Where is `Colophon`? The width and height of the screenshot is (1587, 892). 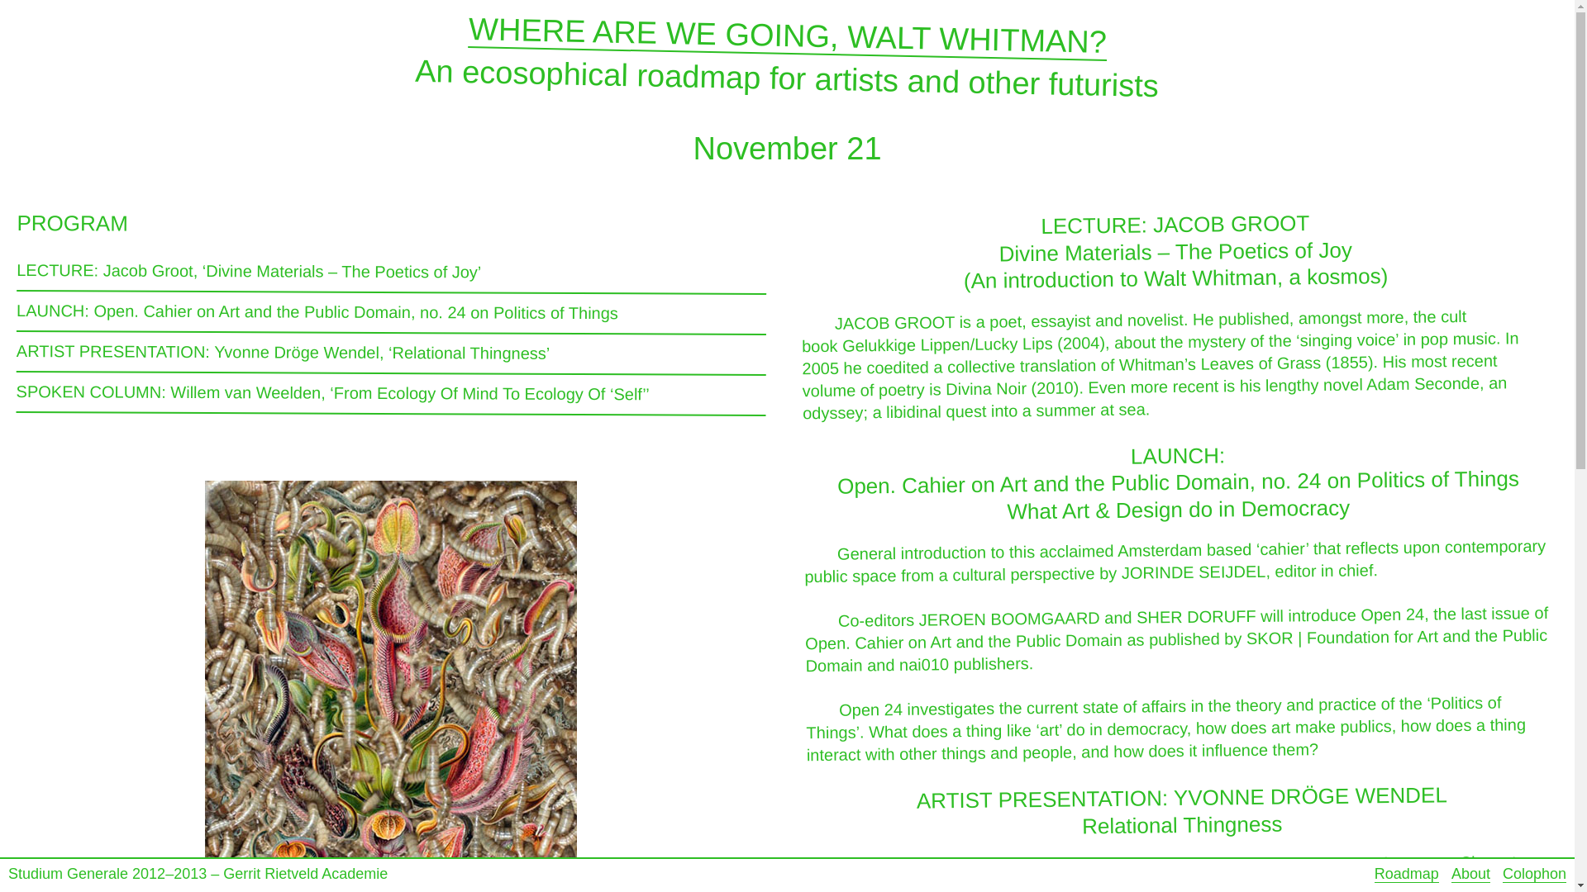 Colophon is located at coordinates (1534, 874).